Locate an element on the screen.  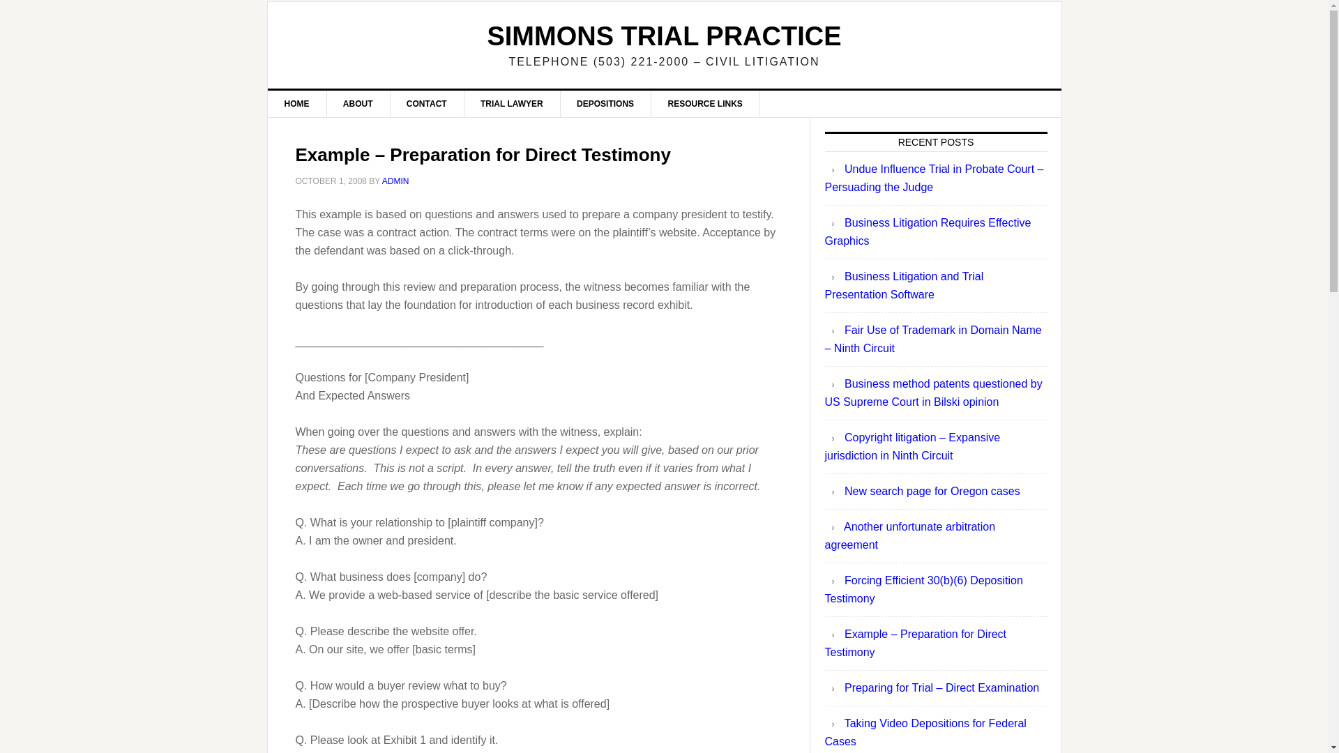
TRIAL LAWYER is located at coordinates (512, 103).